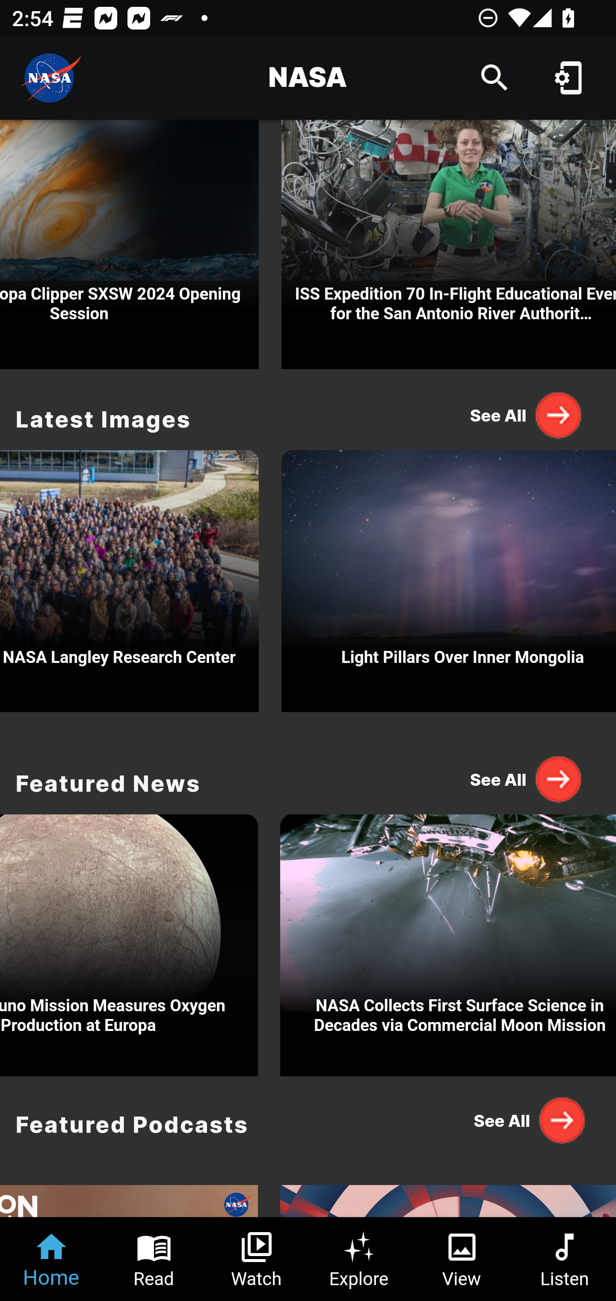 The height and width of the screenshot is (1301, 616). I want to click on See All, so click(526, 1120).